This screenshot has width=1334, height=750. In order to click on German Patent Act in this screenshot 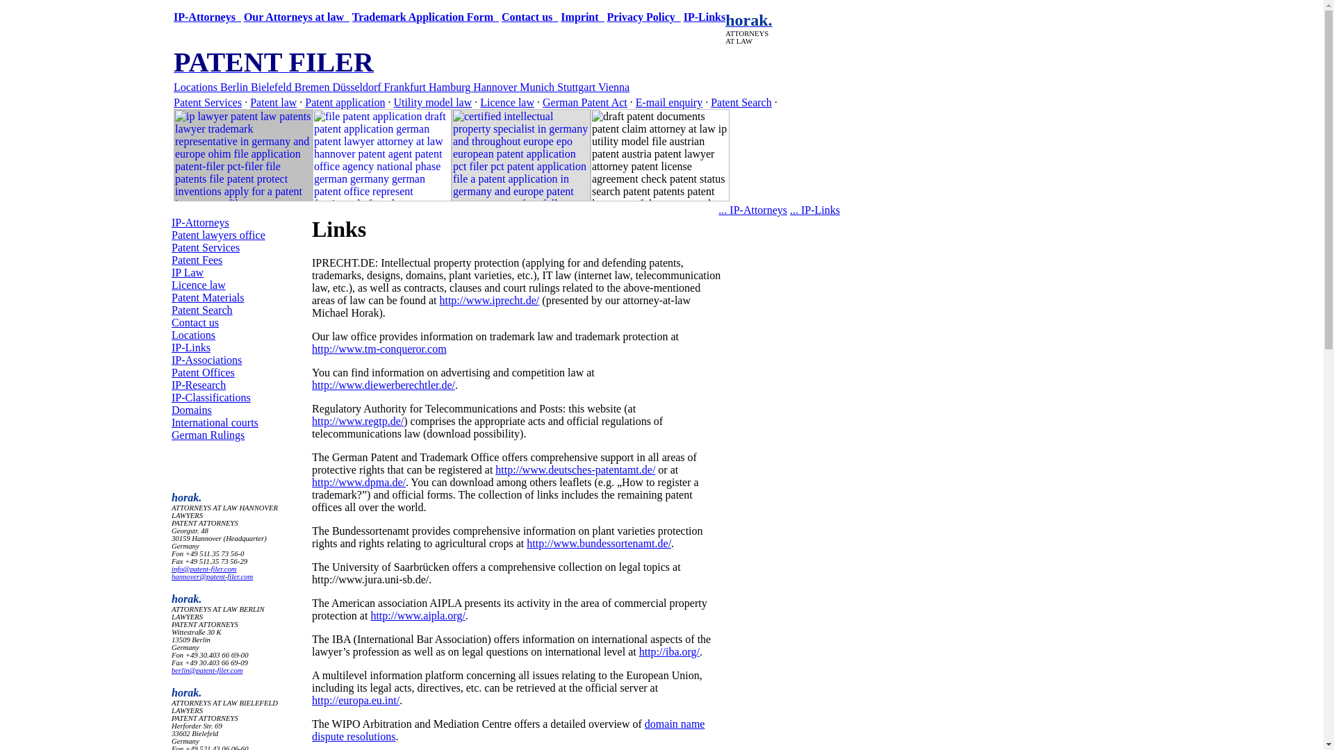, I will do `click(585, 102)`.